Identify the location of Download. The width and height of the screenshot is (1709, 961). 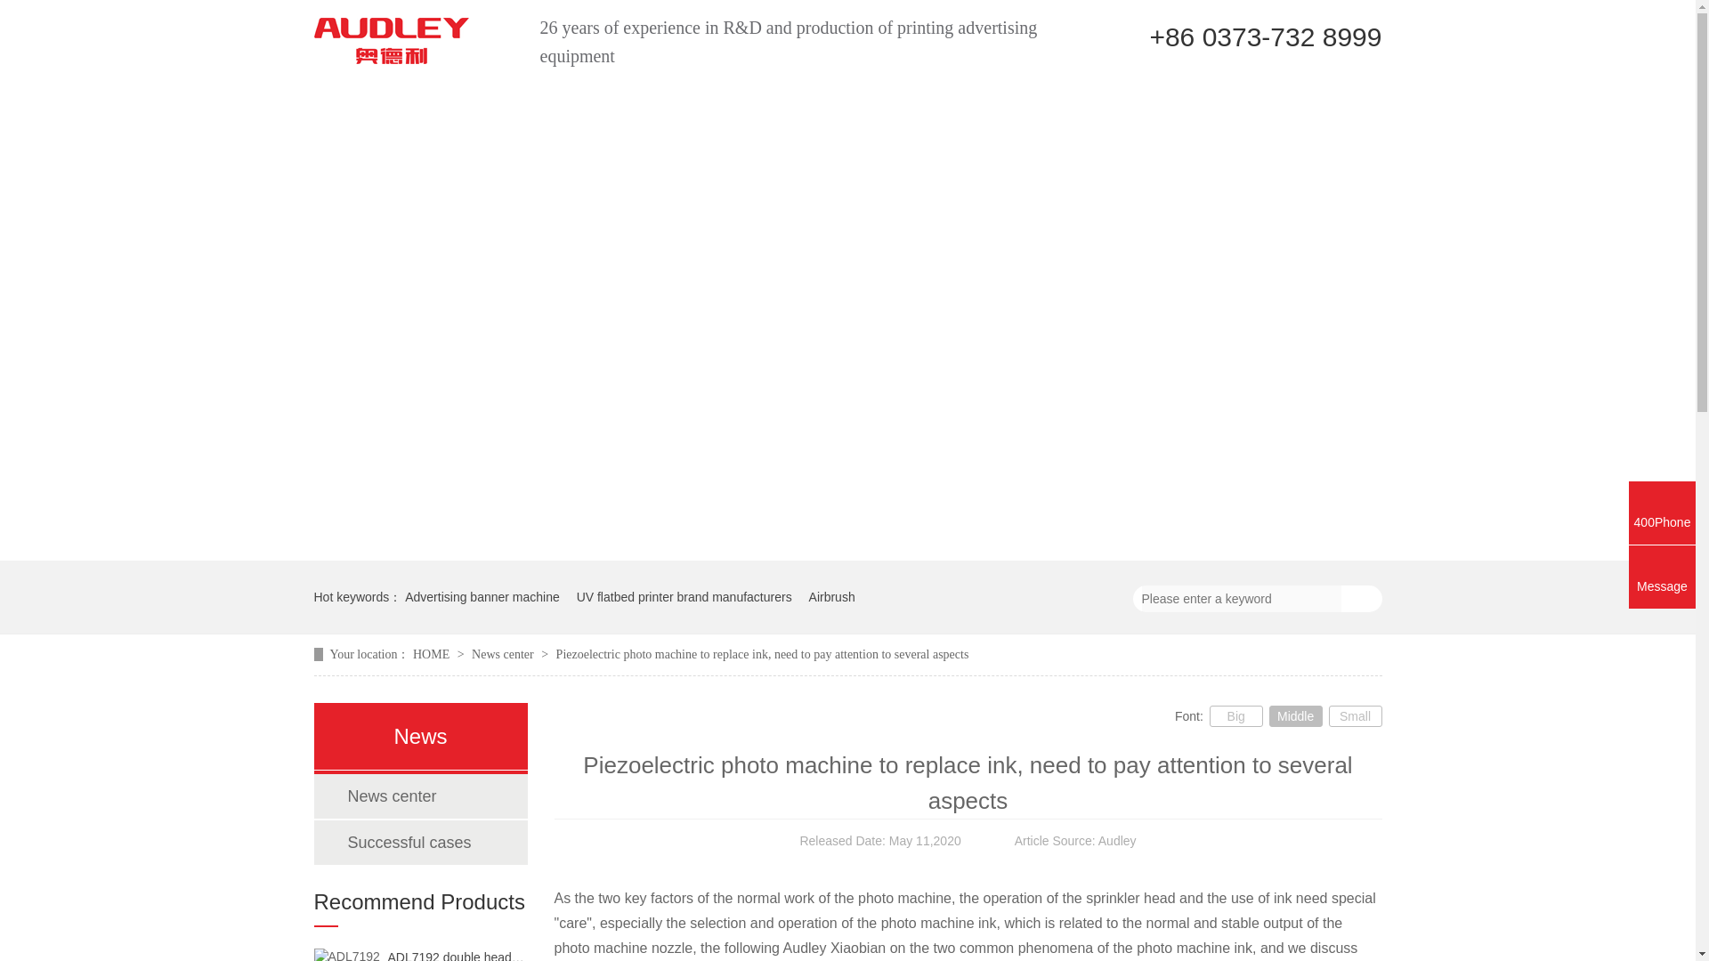
(1079, 96).